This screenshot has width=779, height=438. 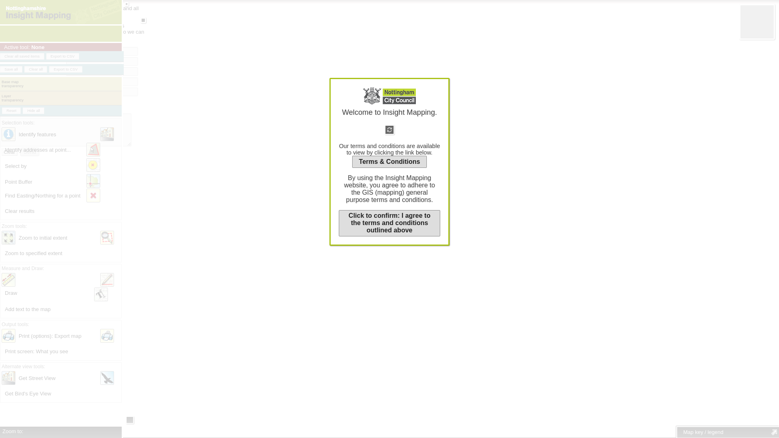 What do you see at coordinates (9, 152) in the screenshot?
I see `Clear` at bounding box center [9, 152].